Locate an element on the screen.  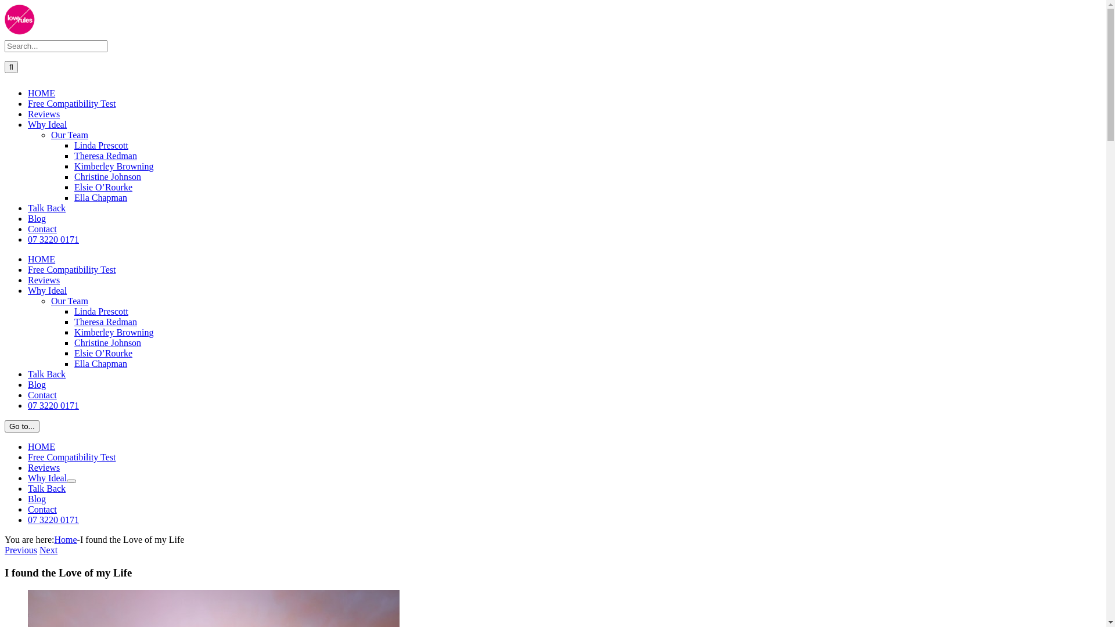
Christine Johnson is located at coordinates (108, 343).